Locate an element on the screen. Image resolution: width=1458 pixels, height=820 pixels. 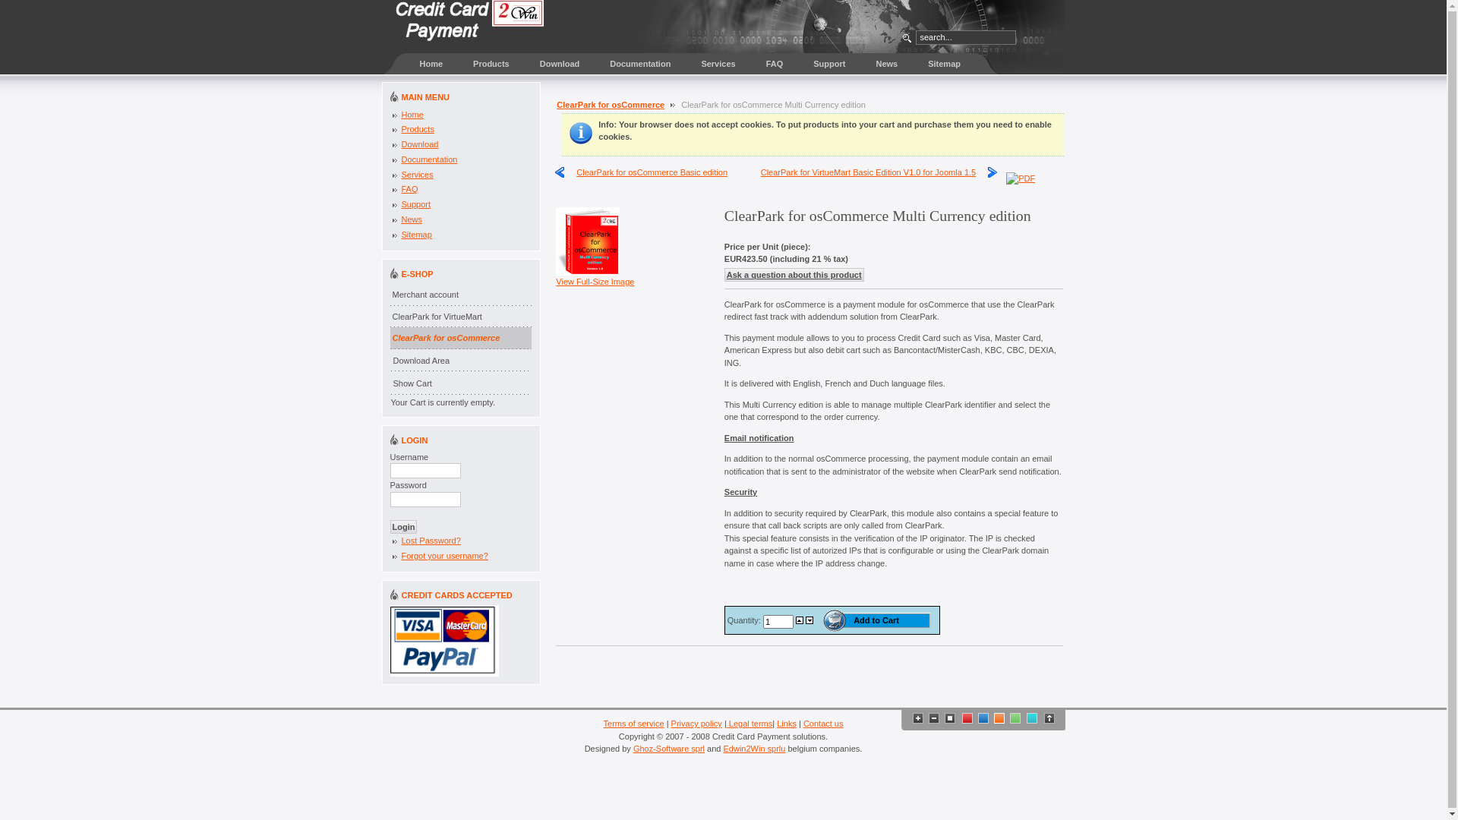
ClearPark for osCommerce Basic edition is located at coordinates (641, 172).